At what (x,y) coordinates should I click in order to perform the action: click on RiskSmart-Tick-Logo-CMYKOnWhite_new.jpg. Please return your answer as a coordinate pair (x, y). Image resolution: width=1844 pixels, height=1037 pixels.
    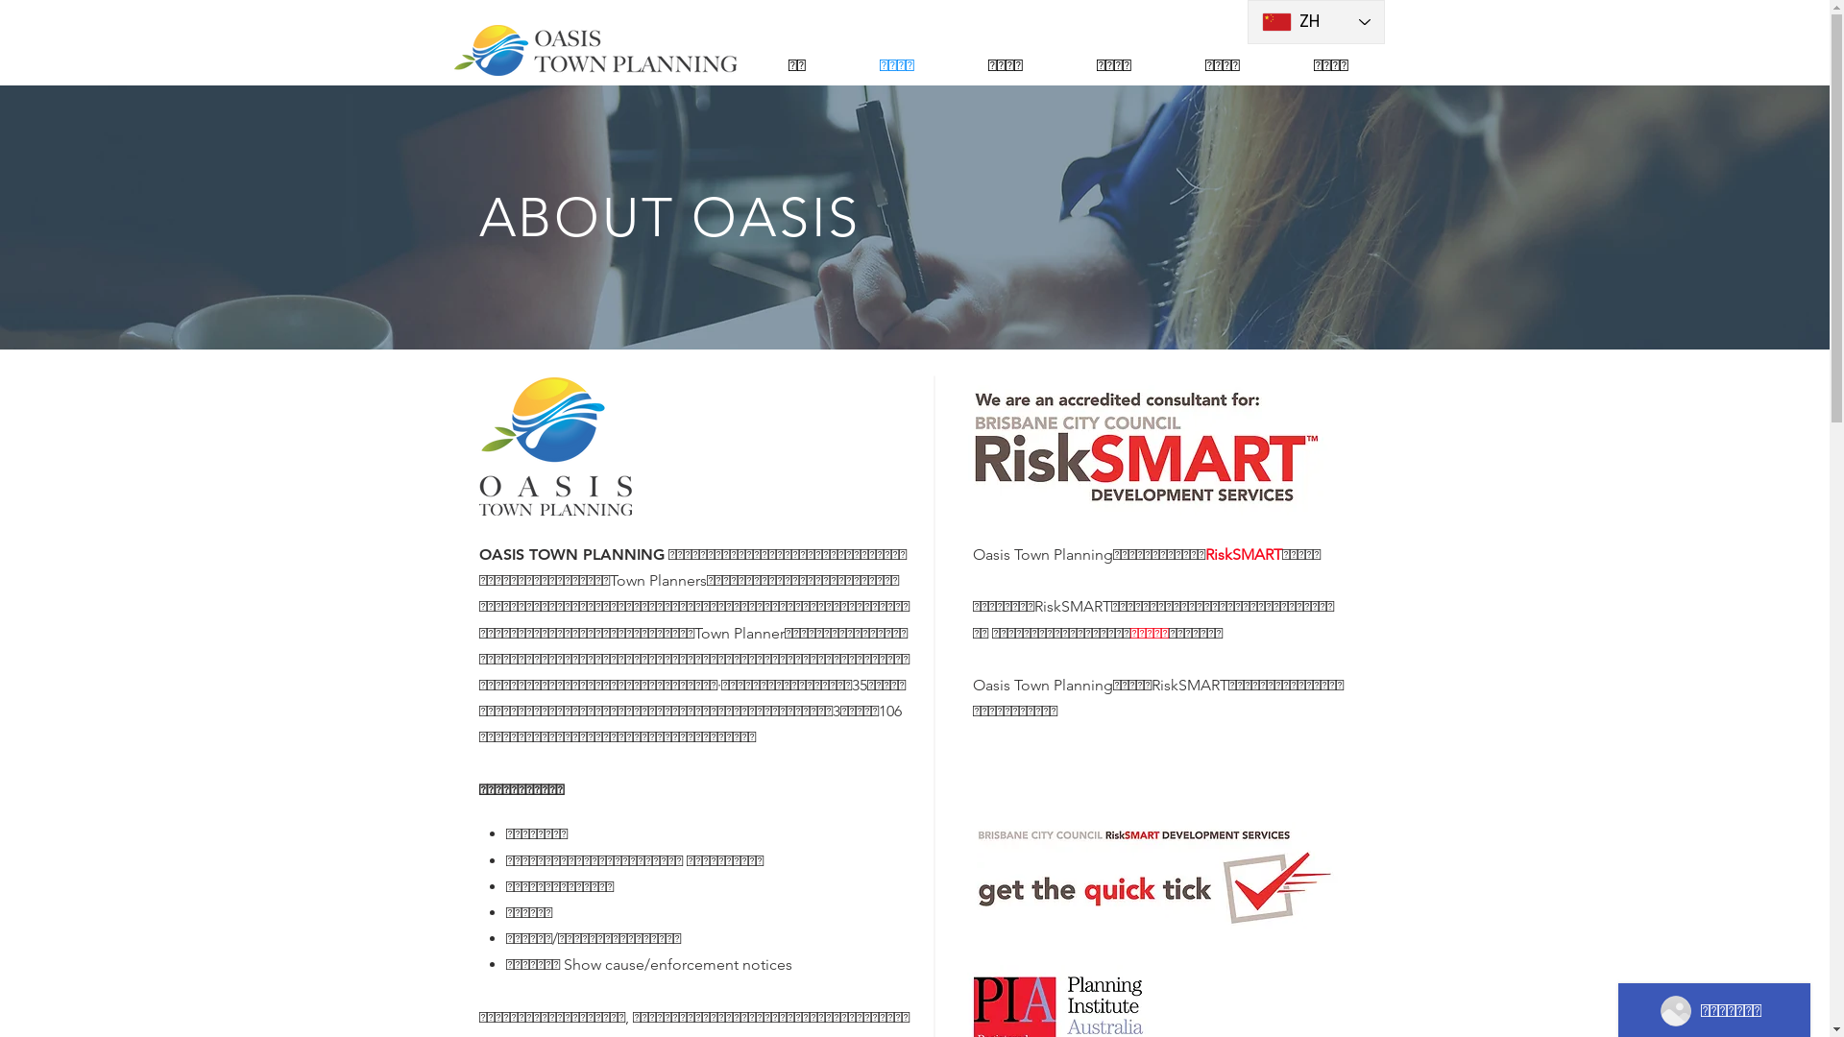
    Looking at the image, I should click on (1154, 876).